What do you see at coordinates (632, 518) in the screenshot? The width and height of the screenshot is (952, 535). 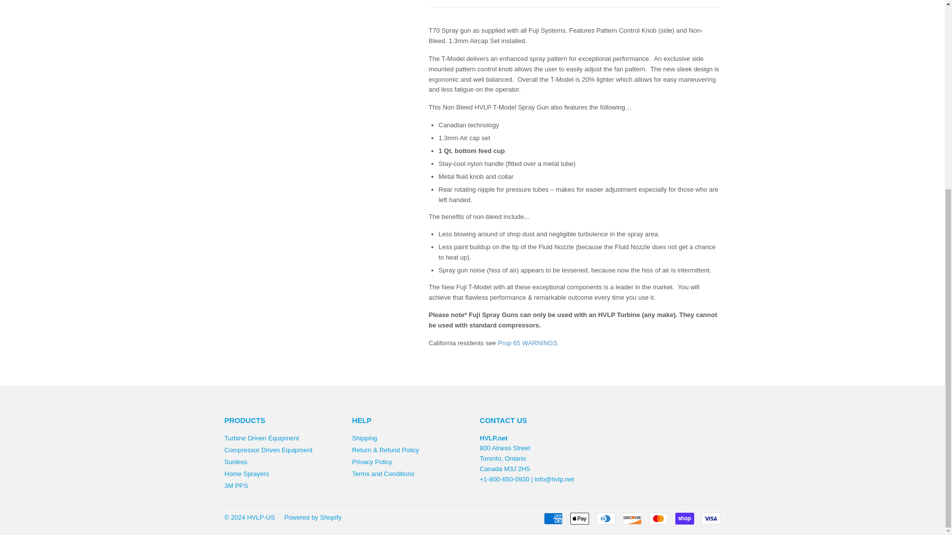 I see `Discover` at bounding box center [632, 518].